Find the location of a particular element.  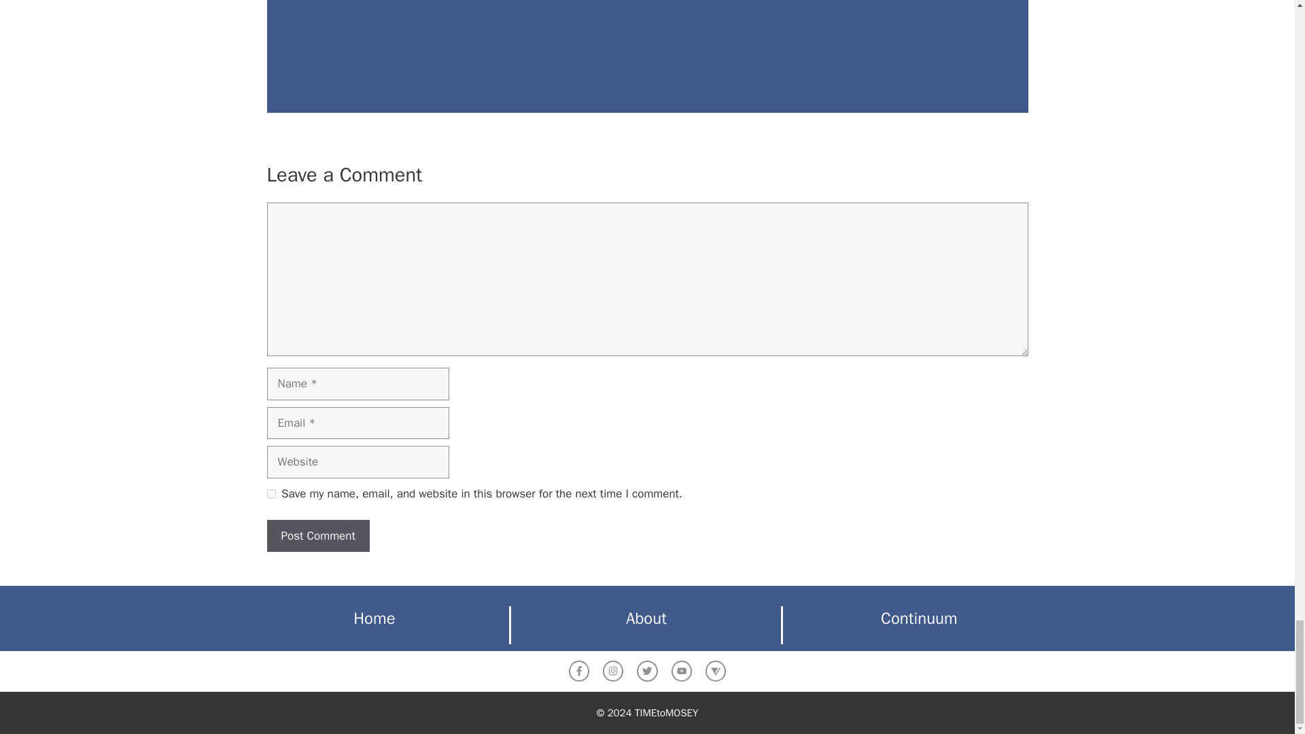

yes is located at coordinates (271, 493).